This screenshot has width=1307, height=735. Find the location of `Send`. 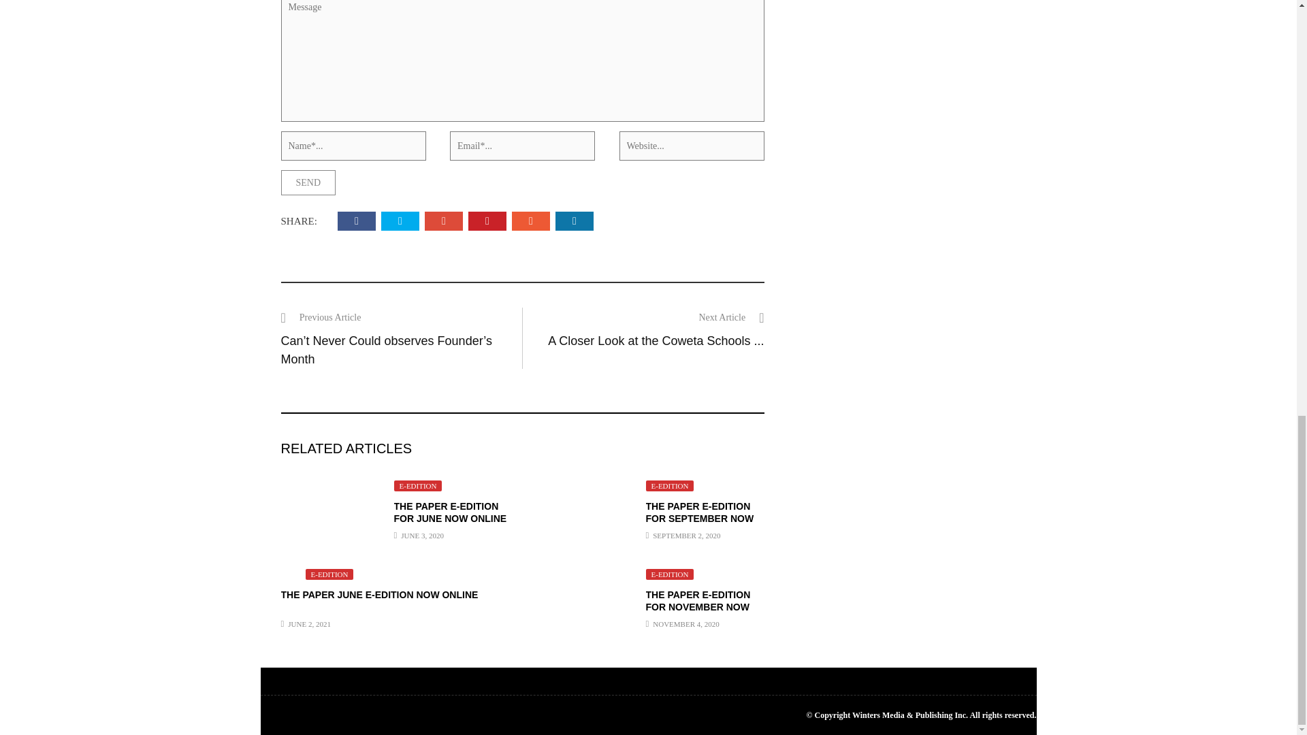

Send is located at coordinates (308, 182).